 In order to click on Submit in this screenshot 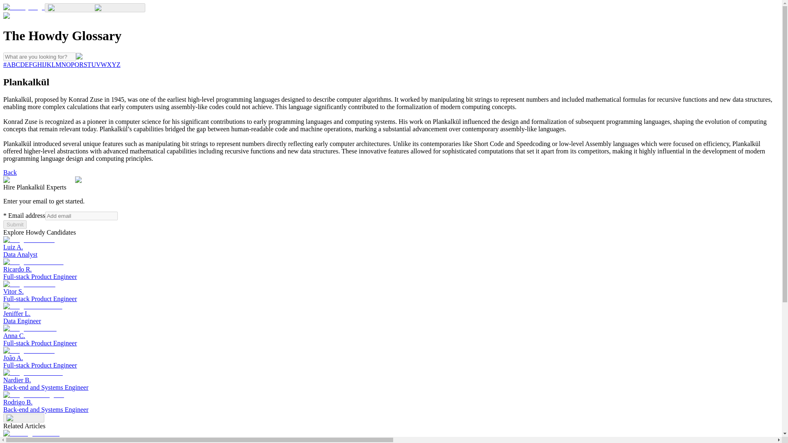, I will do `click(100, 247)`.